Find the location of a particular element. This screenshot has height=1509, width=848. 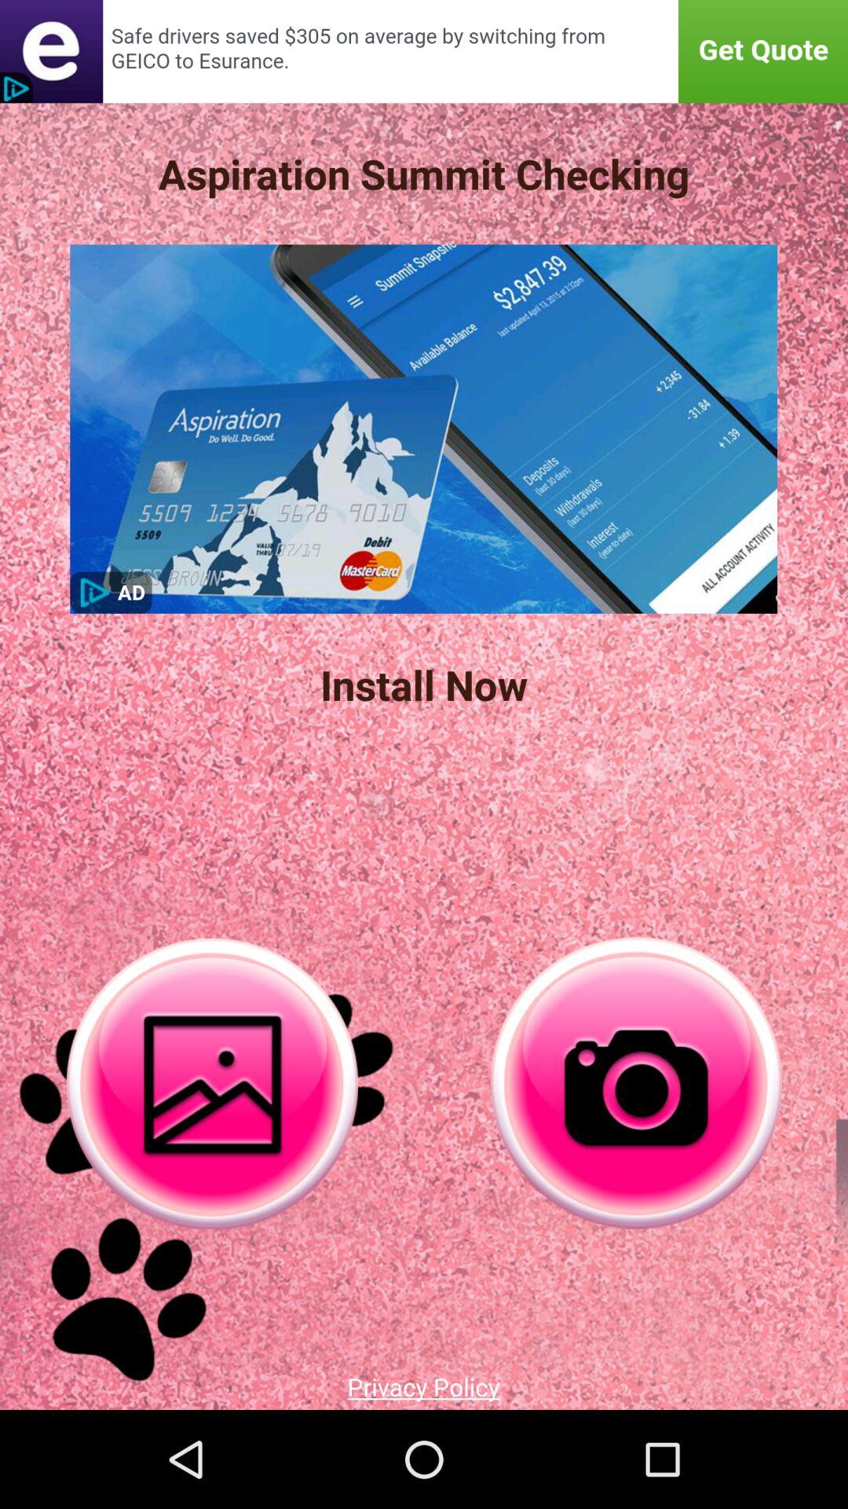

camera is located at coordinates (636, 1083).